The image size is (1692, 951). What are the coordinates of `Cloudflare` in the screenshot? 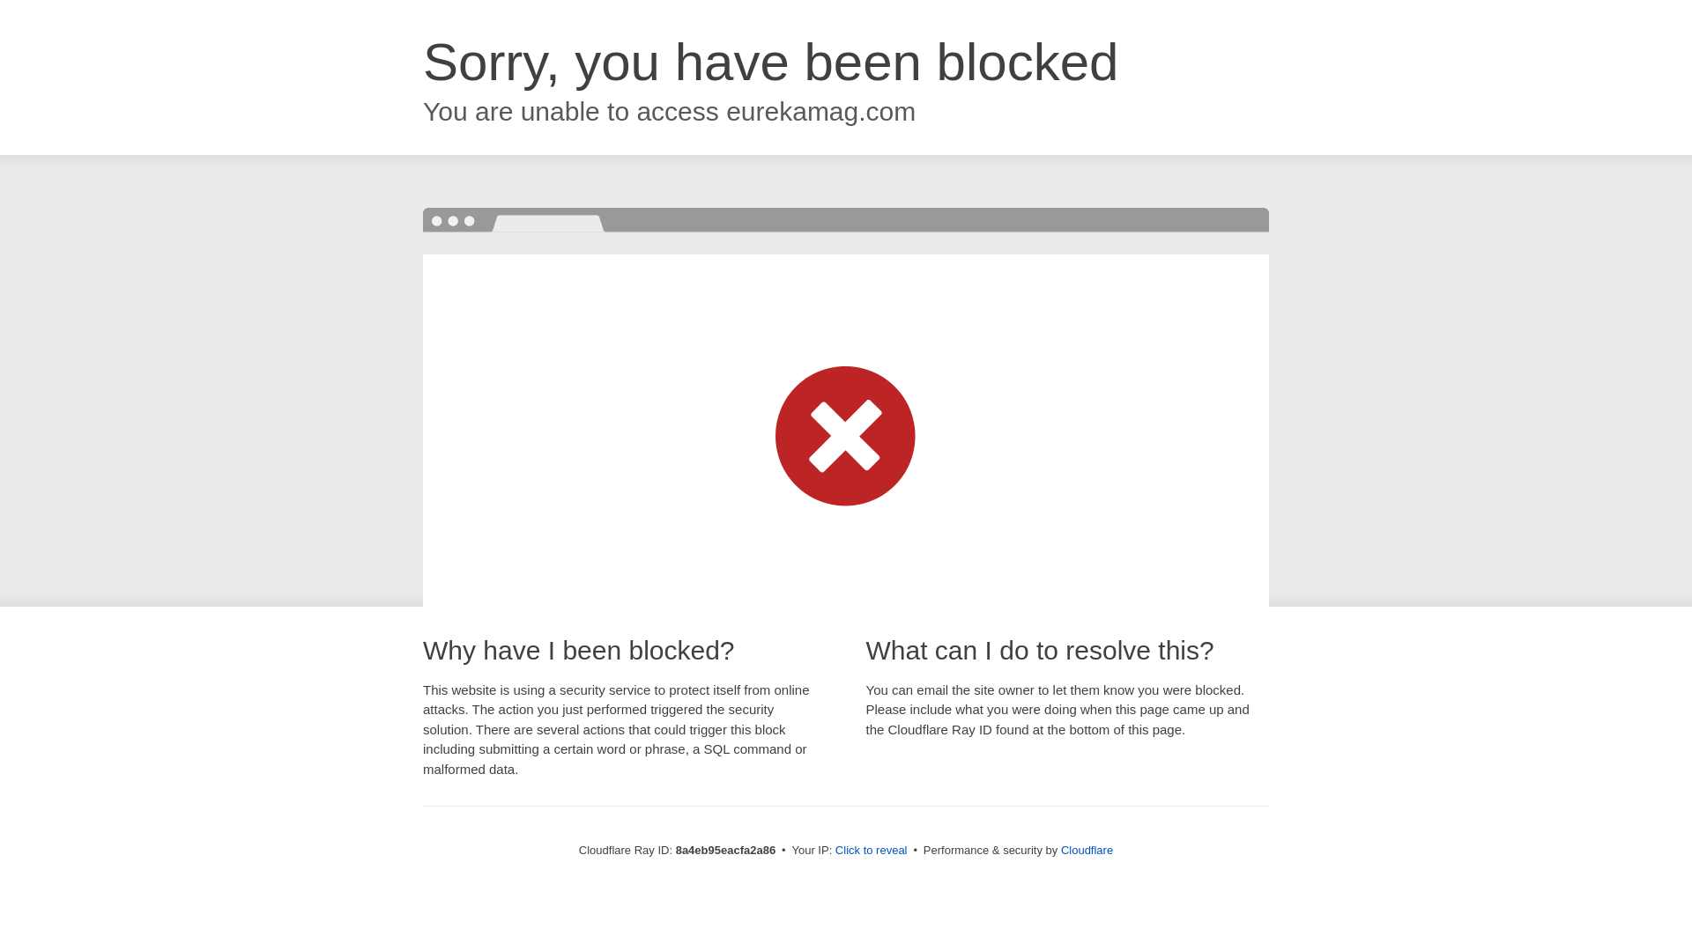 It's located at (1087, 850).